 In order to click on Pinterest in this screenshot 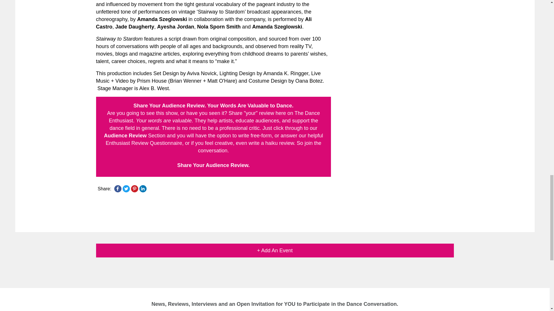, I will do `click(134, 188)`.